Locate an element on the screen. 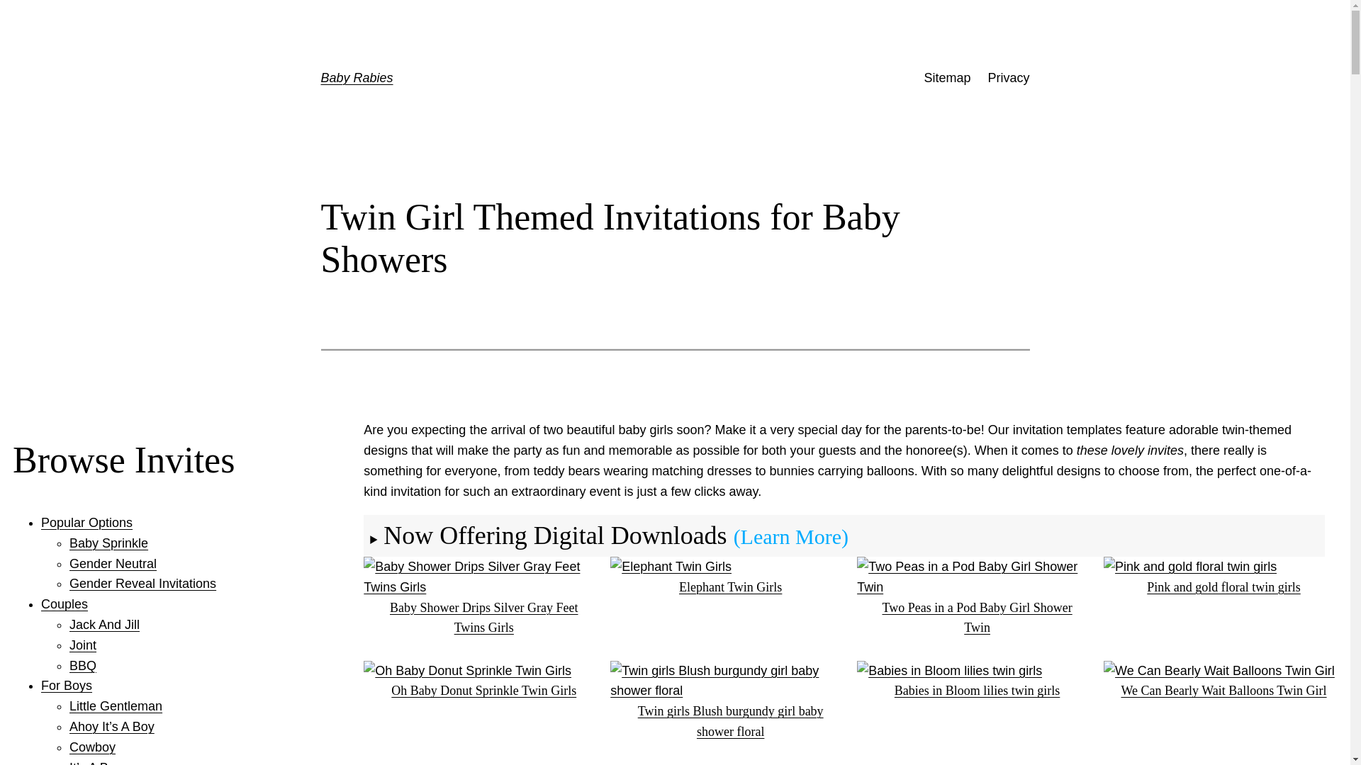 The image size is (1361, 765). We Can Bearly Wait Balloons Twin Girl is located at coordinates (1223, 683).